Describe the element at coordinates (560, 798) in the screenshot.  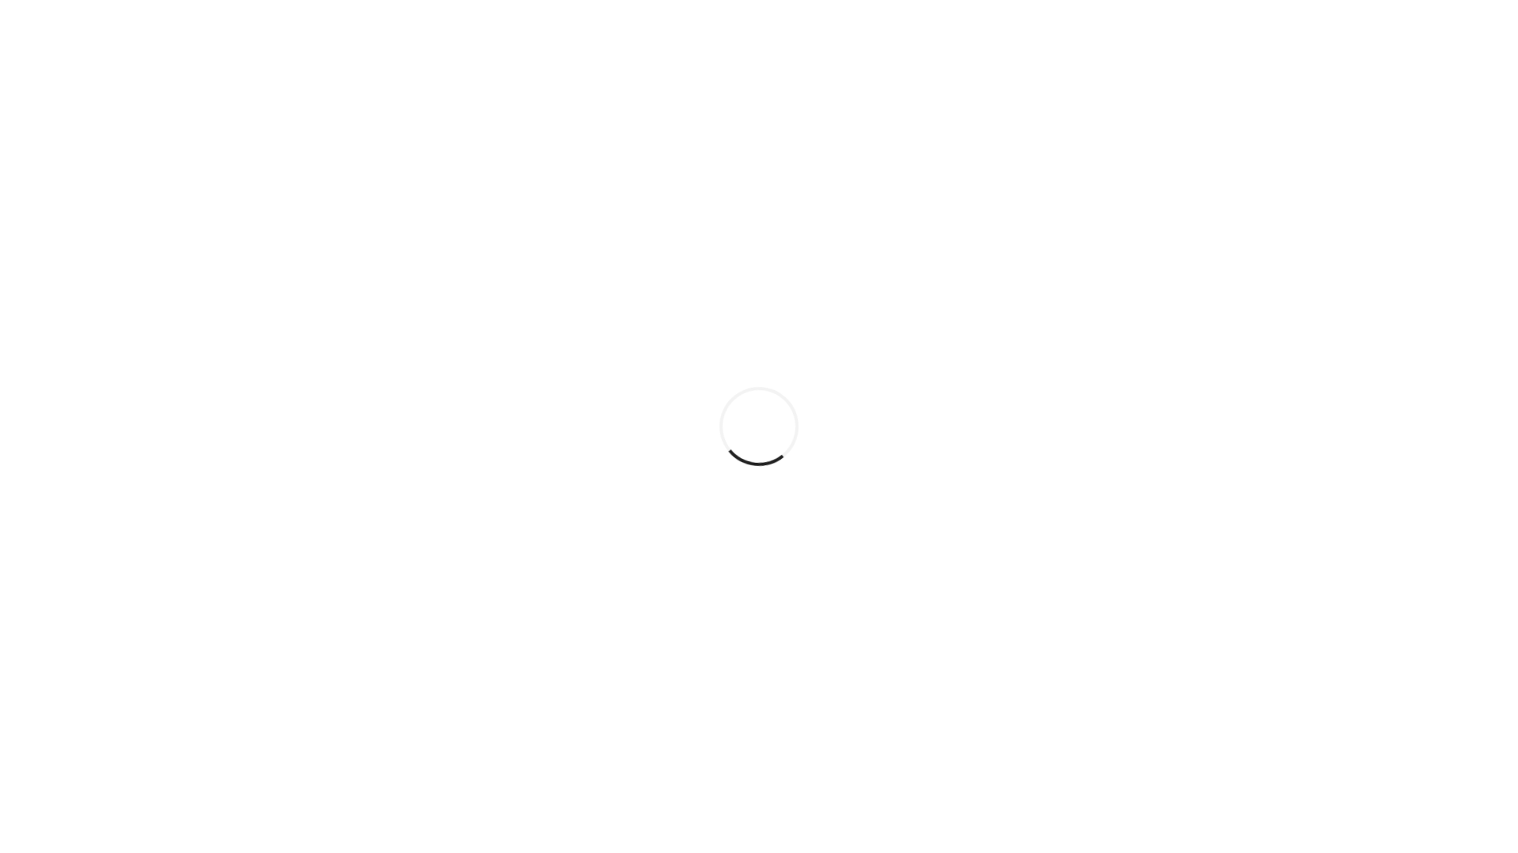
I see `cub-e.` at that location.